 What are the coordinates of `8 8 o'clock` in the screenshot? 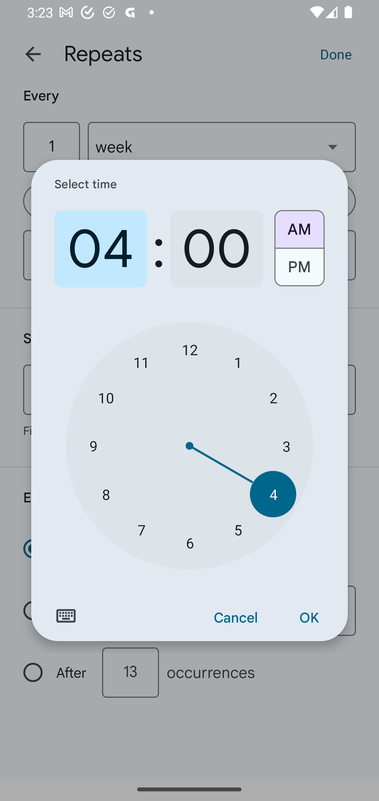 It's located at (106, 494).